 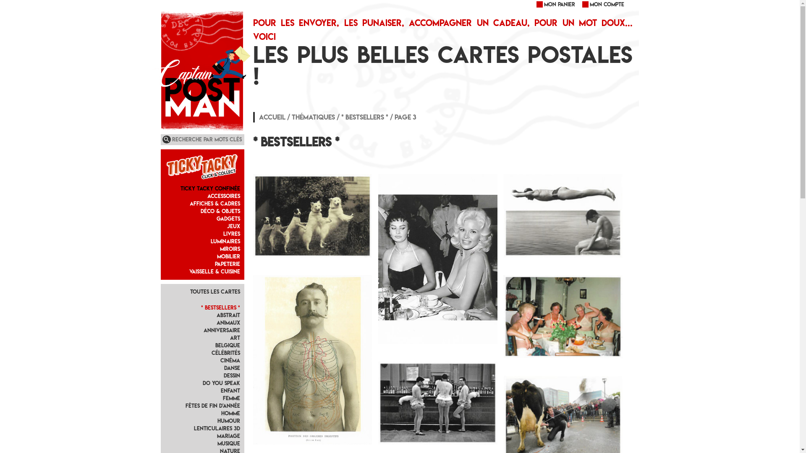 What do you see at coordinates (555, 4) in the screenshot?
I see `Mon Panier` at bounding box center [555, 4].